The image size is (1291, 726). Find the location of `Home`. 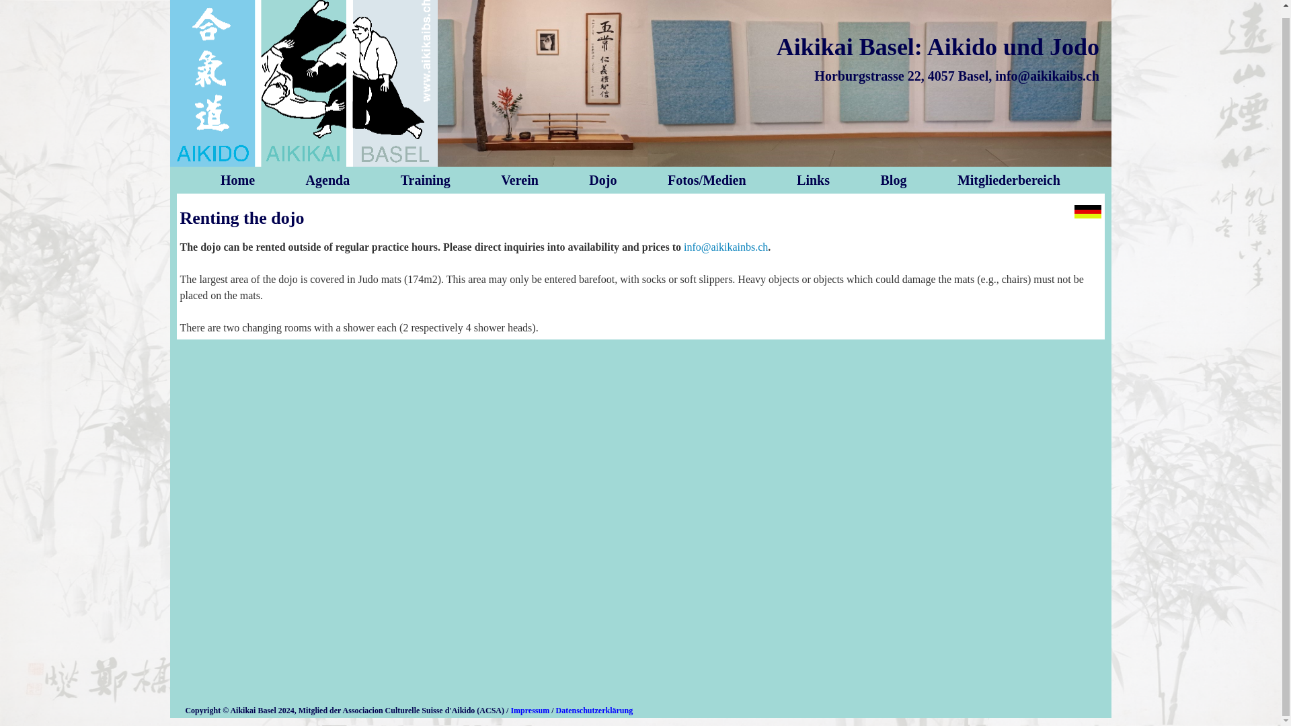

Home is located at coordinates (237, 180).